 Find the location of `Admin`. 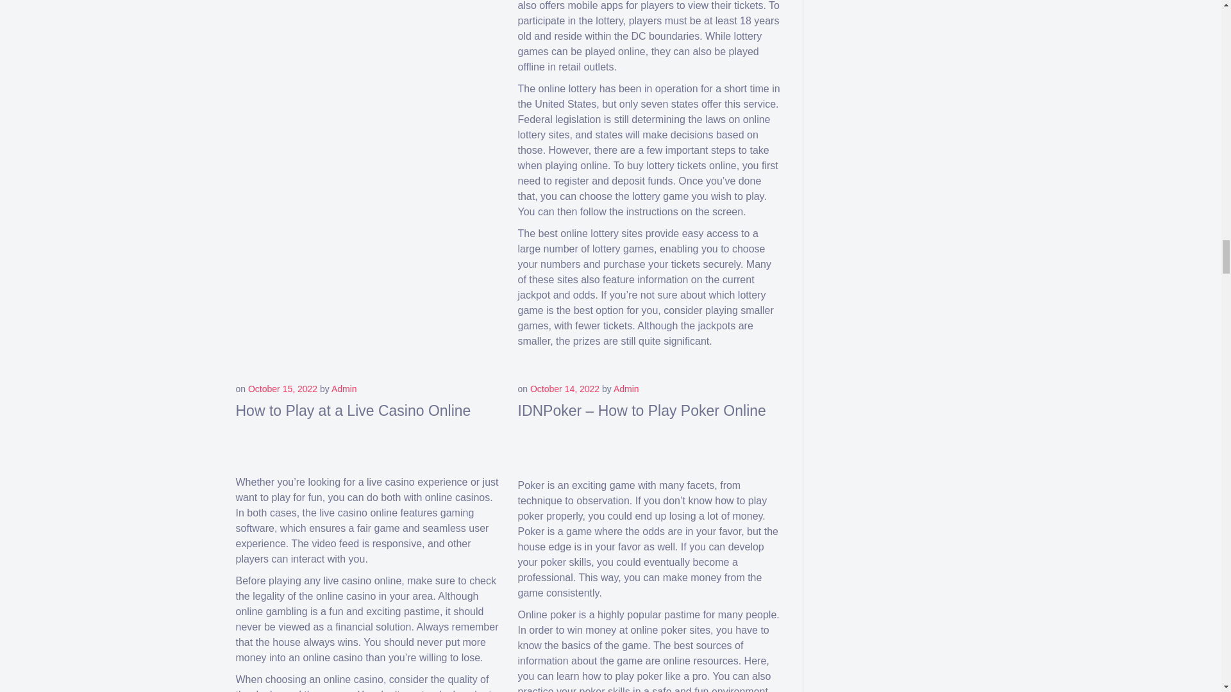

Admin is located at coordinates (344, 388).